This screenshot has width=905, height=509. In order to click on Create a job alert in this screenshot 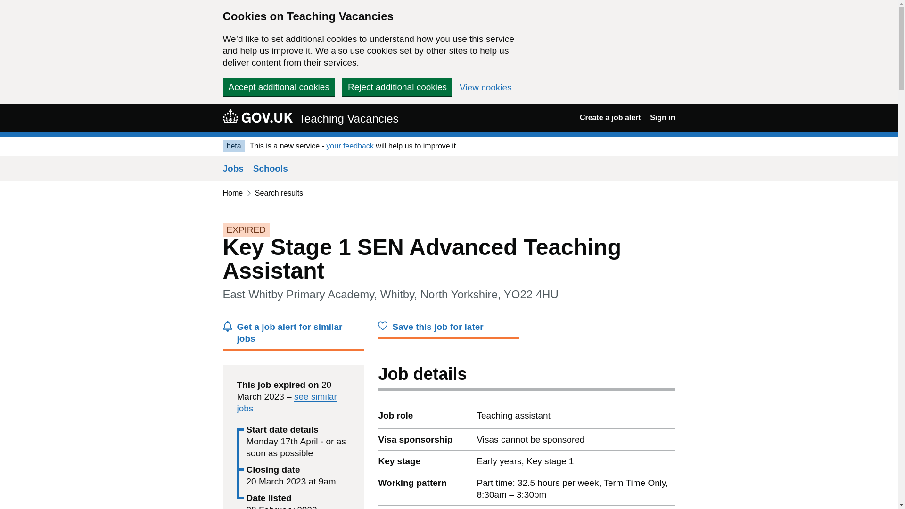, I will do `click(610, 117)`.